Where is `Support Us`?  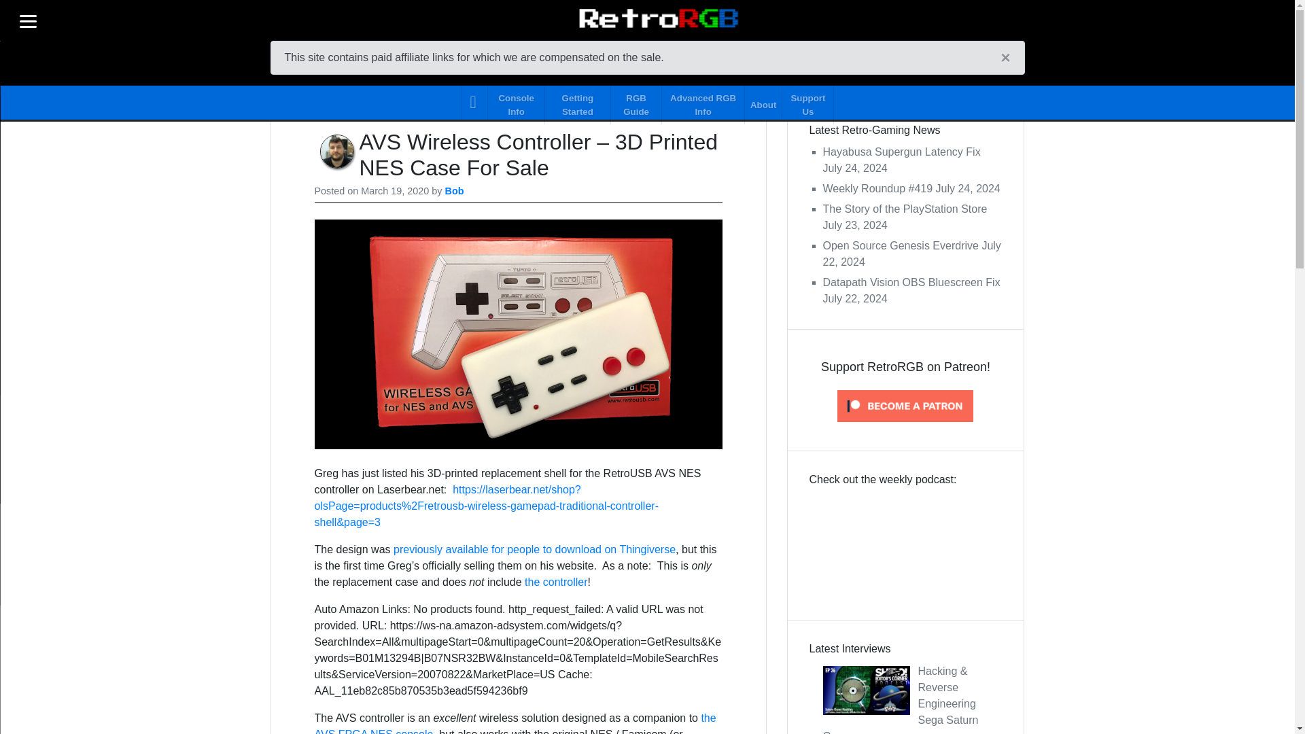 Support Us is located at coordinates (807, 102).